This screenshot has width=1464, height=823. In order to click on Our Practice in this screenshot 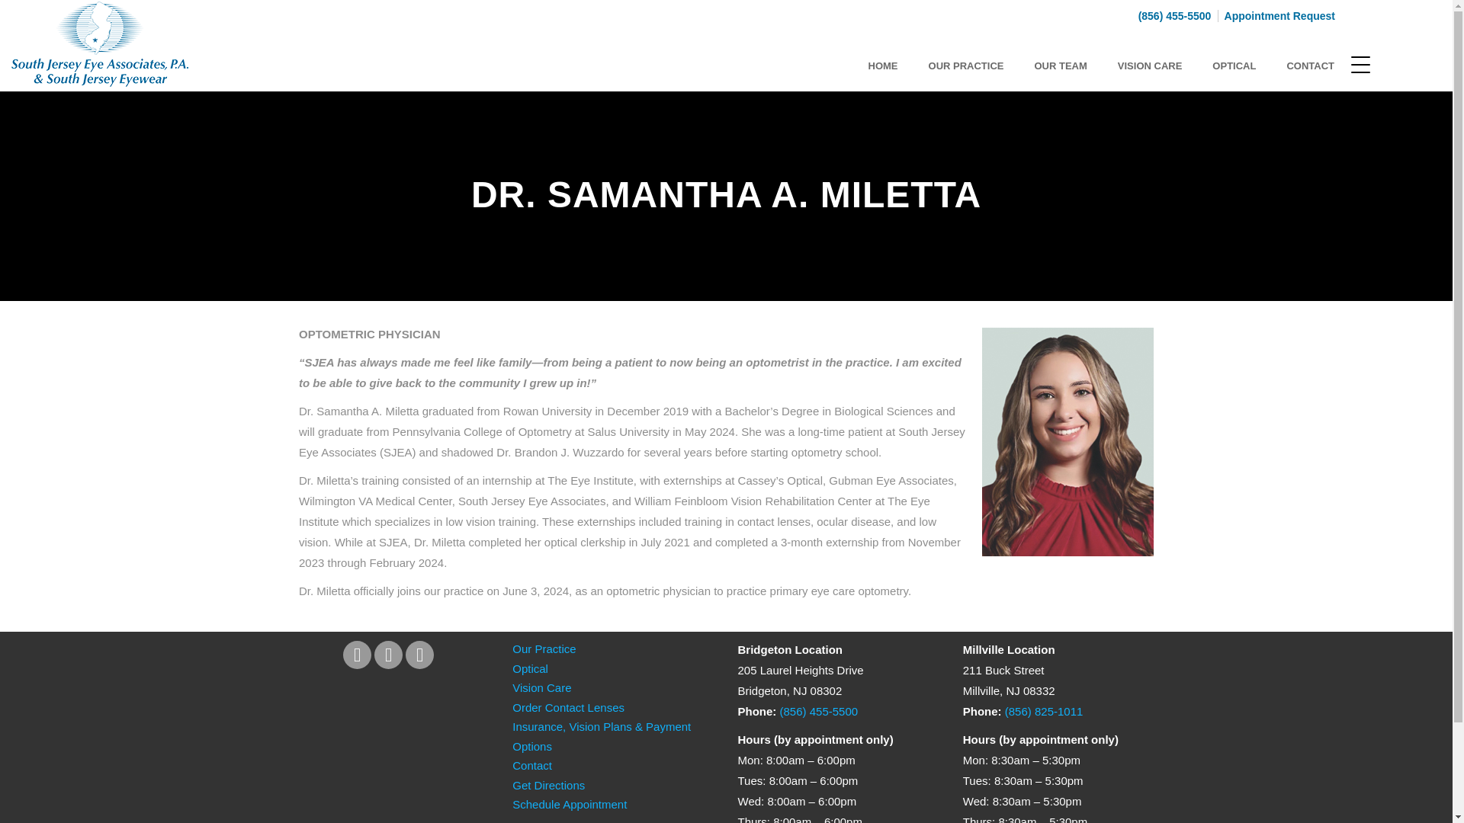, I will do `click(544, 648)`.